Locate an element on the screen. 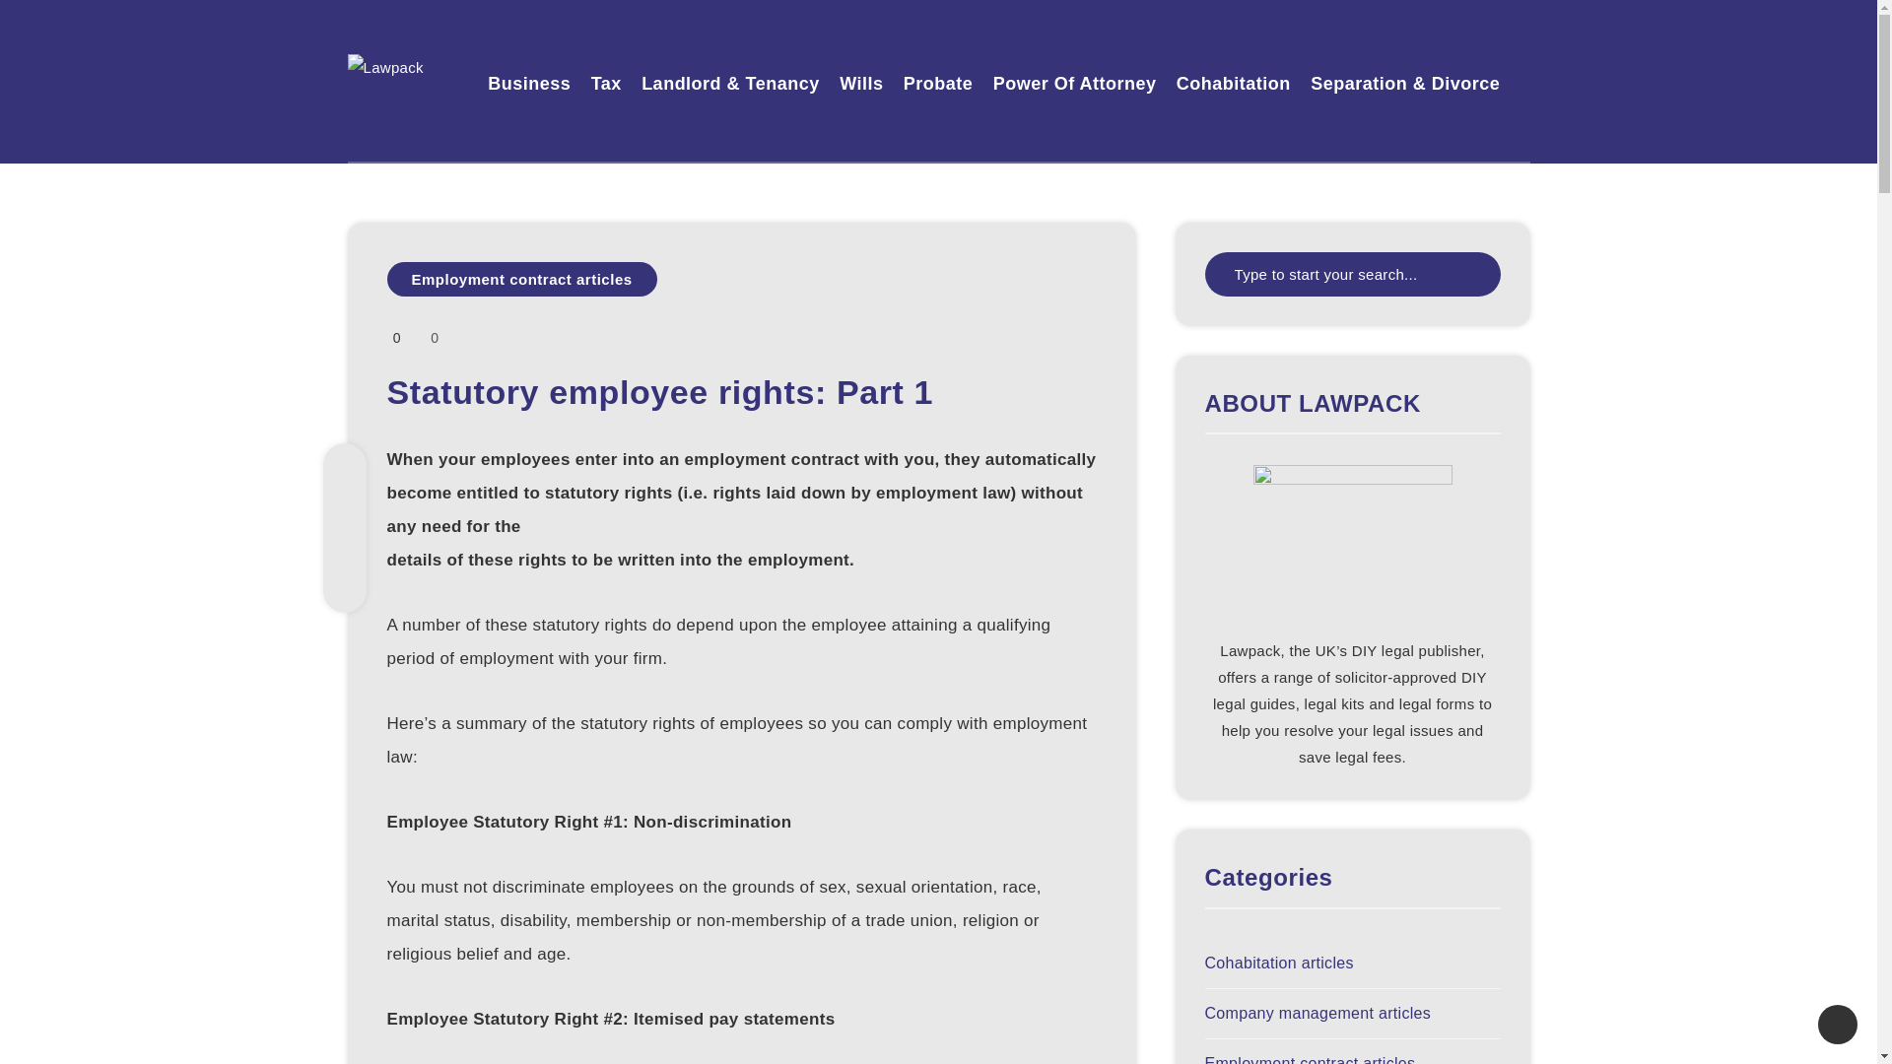  Cohabitation is located at coordinates (1234, 86).